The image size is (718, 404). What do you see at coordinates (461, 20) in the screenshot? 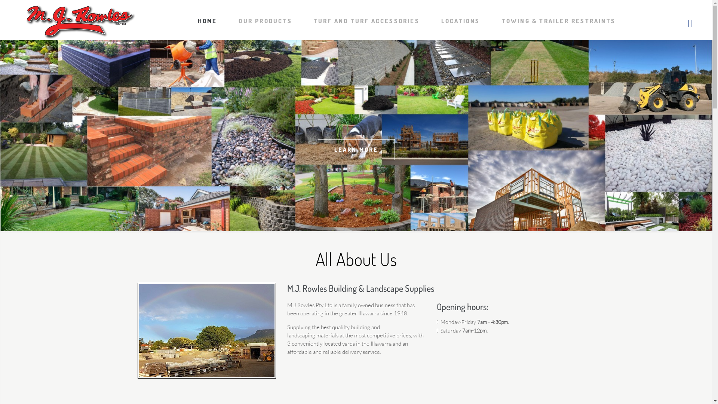
I see `LOCATIONS` at bounding box center [461, 20].